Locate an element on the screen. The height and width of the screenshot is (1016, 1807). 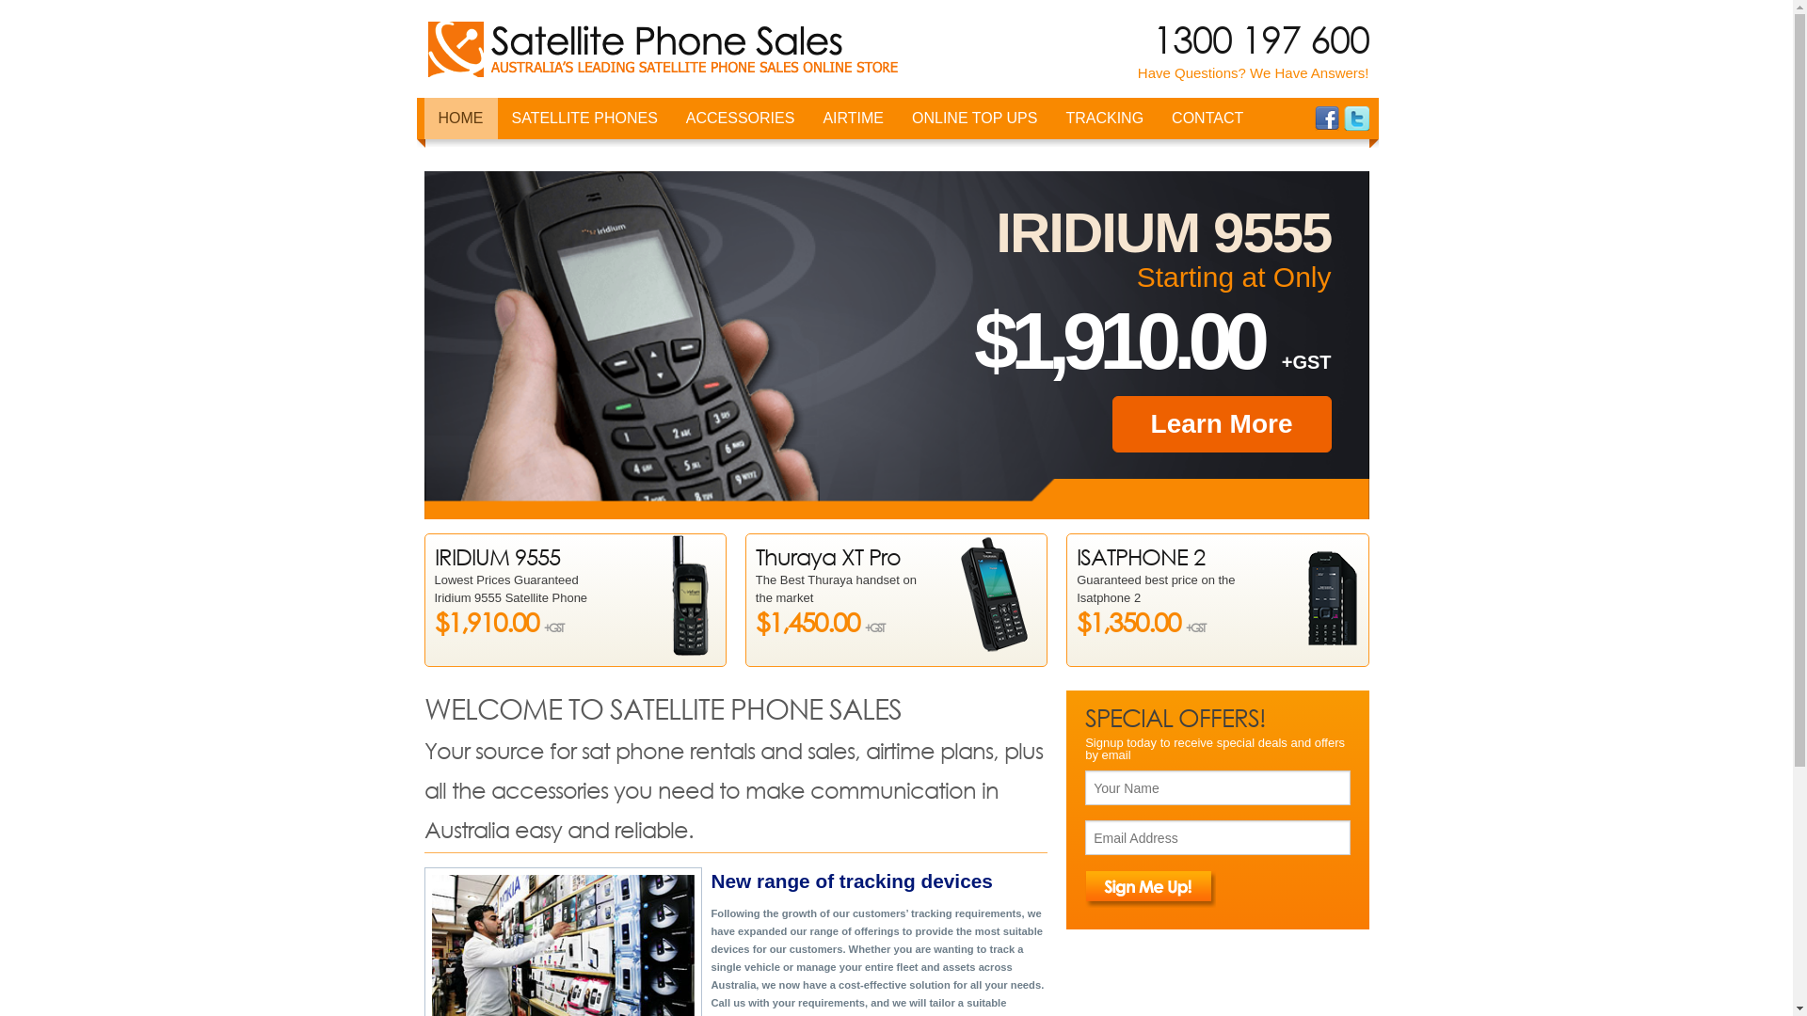
About Us is located at coordinates (1252, 200).